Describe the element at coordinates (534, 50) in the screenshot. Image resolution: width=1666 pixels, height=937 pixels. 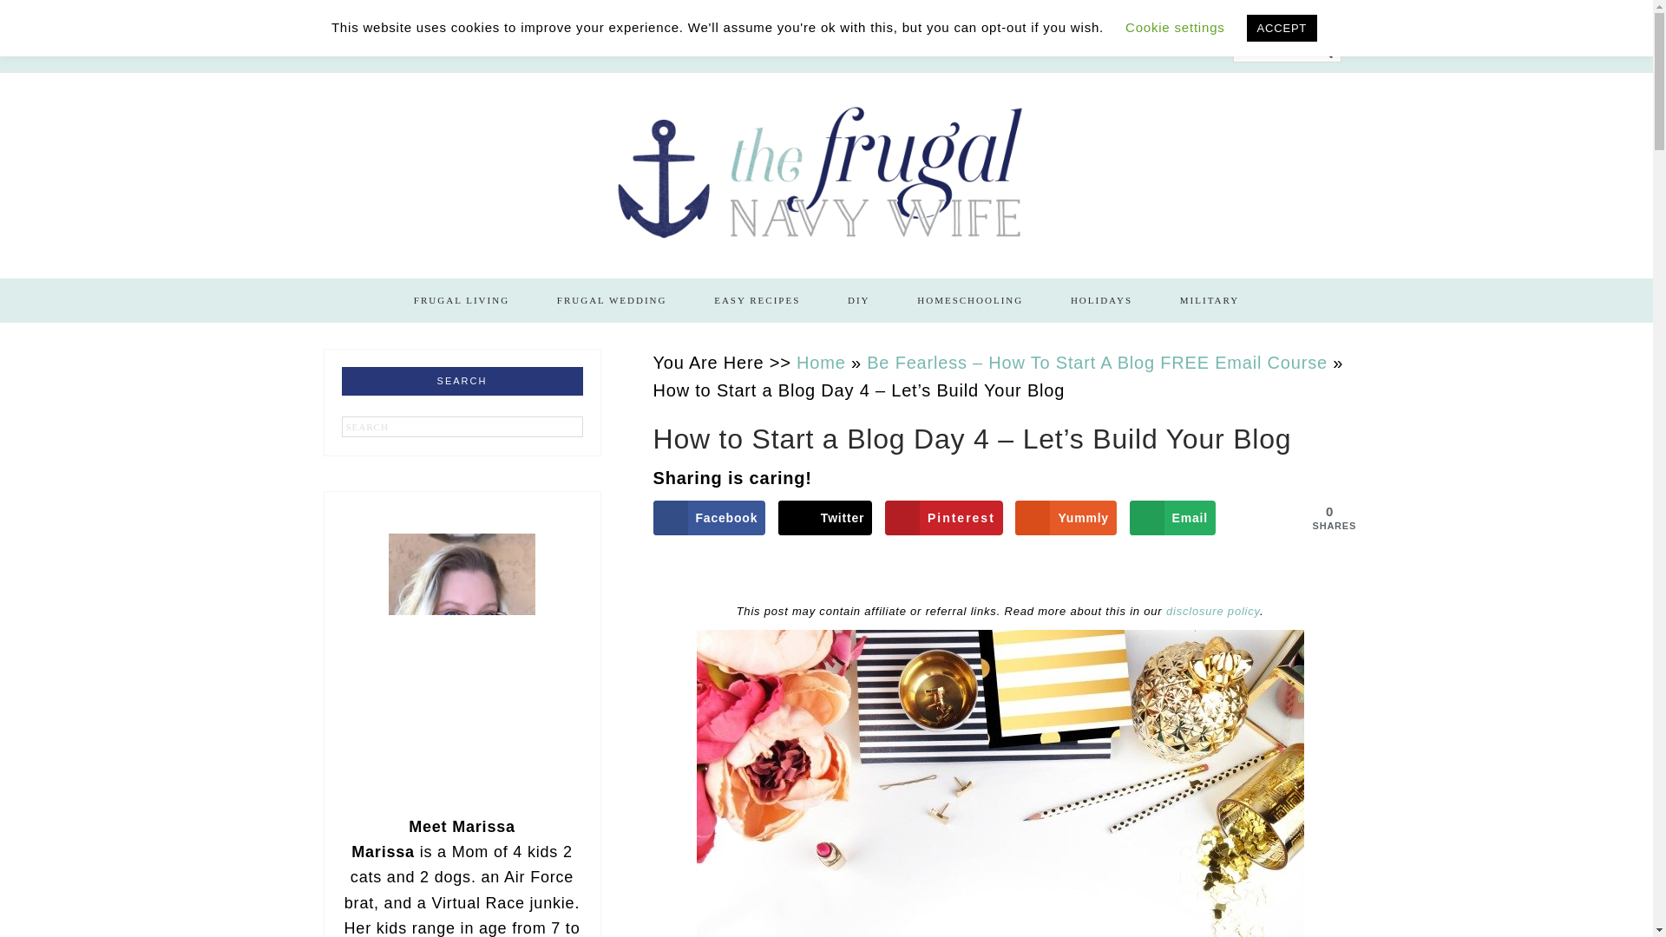
I see `HOW TO START A BLOG` at that location.